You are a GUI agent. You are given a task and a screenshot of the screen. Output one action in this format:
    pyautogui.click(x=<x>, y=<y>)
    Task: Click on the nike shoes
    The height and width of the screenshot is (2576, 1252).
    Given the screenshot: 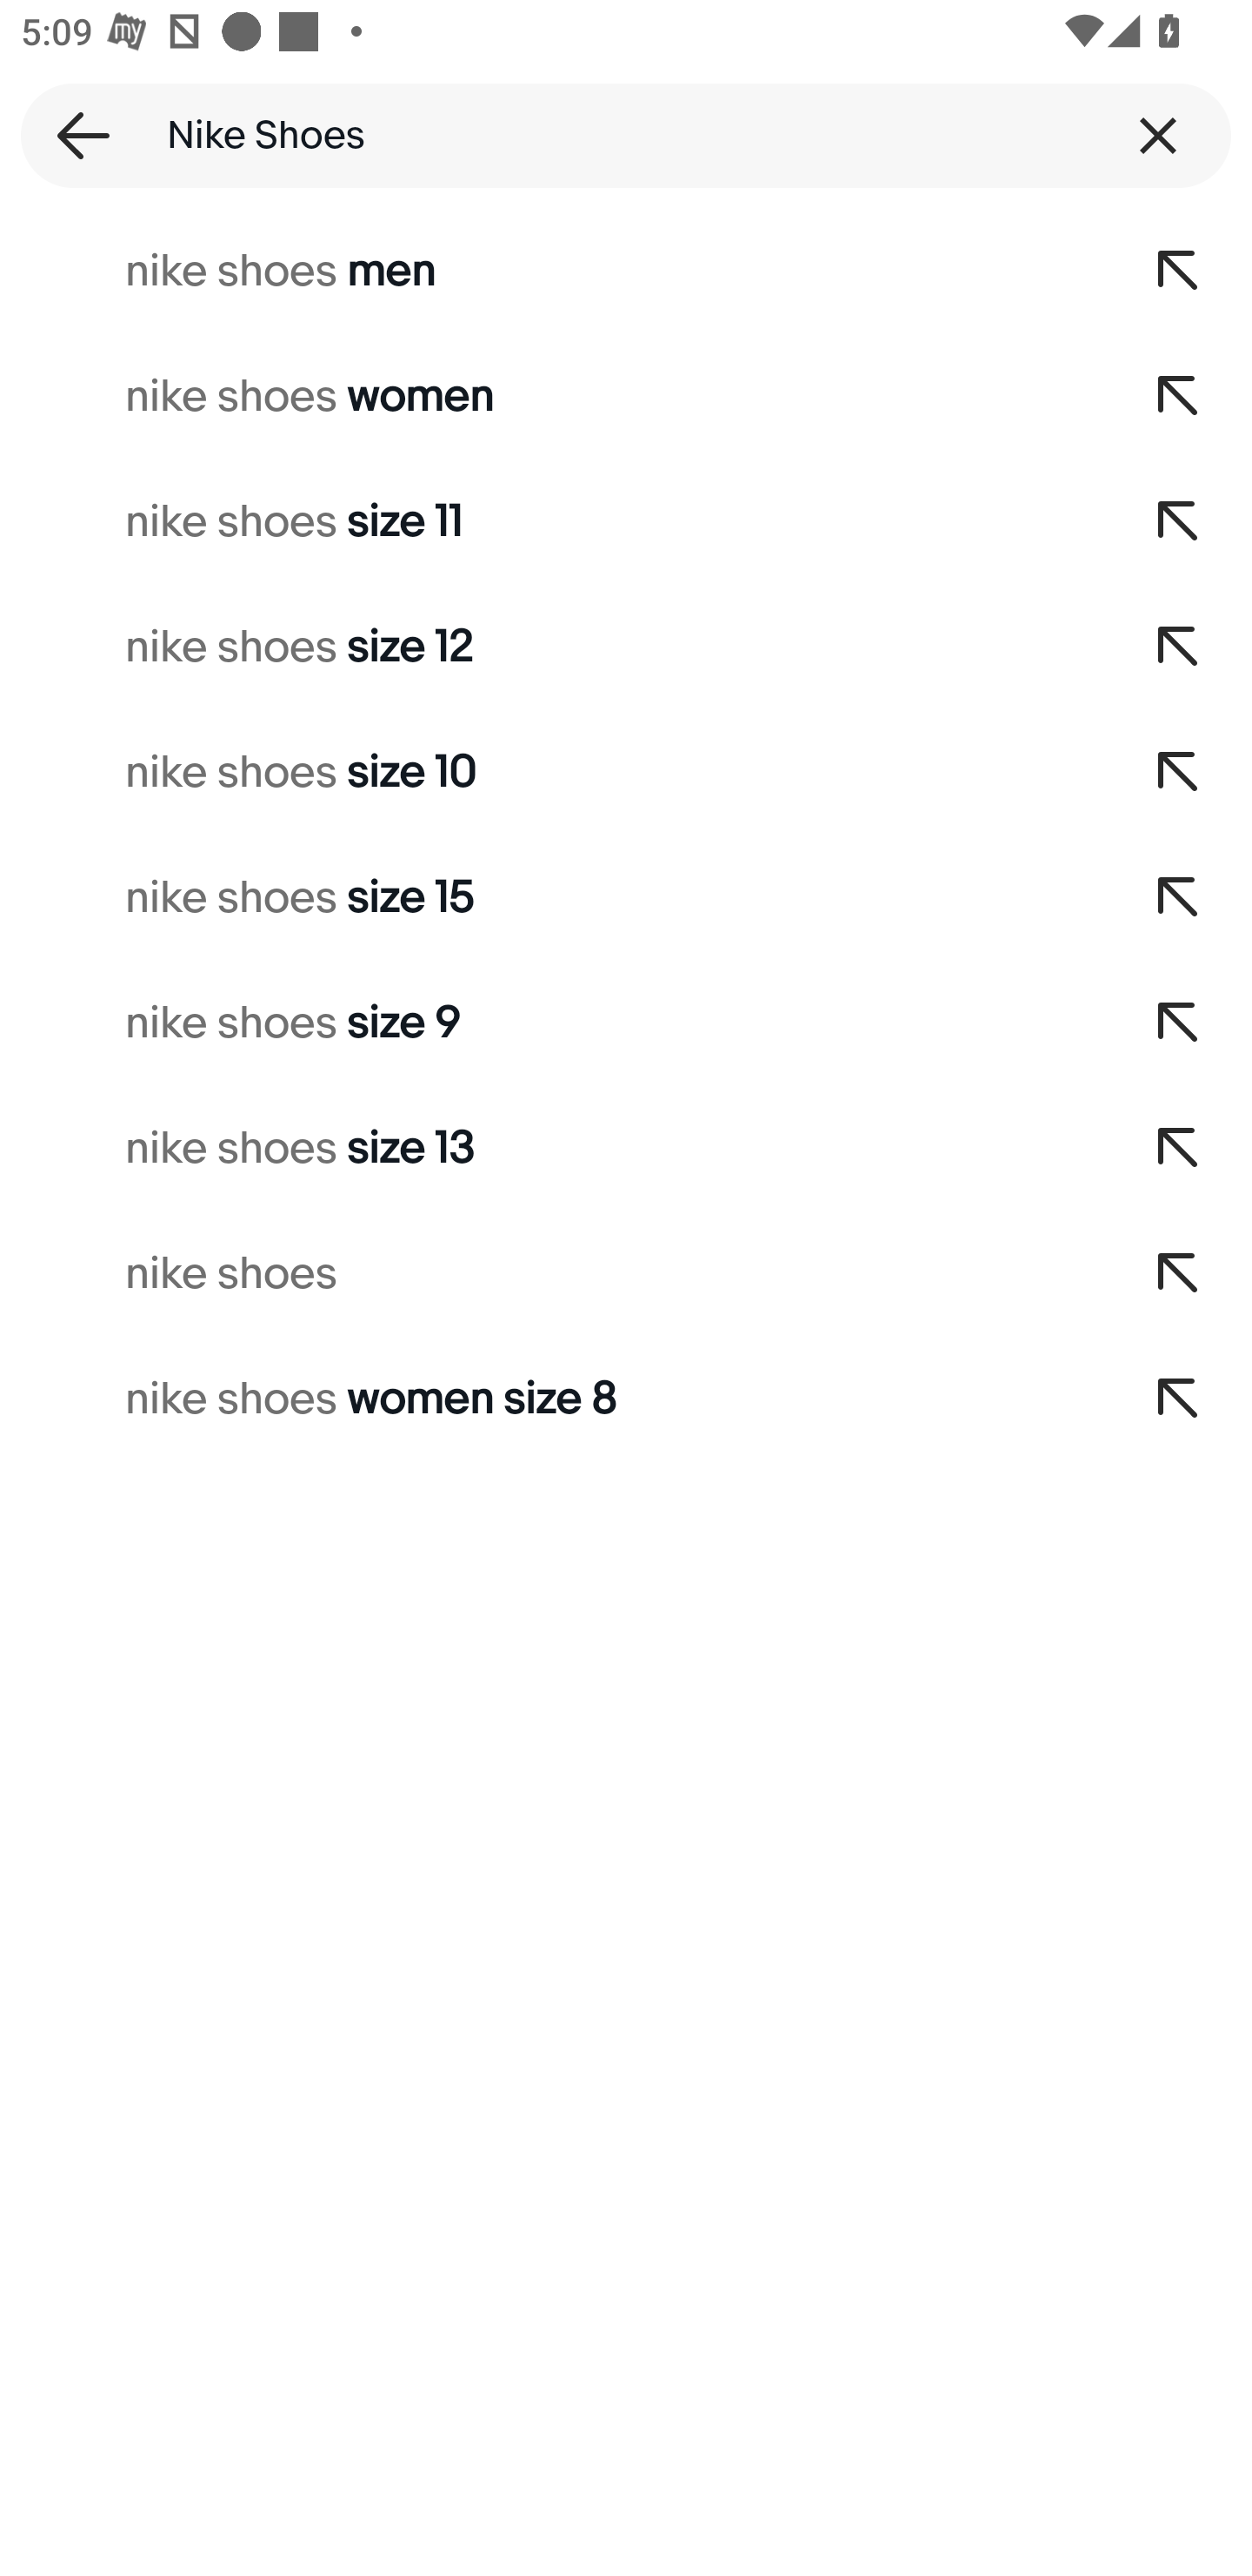 What is the action you would take?
    pyautogui.click(x=553, y=1274)
    